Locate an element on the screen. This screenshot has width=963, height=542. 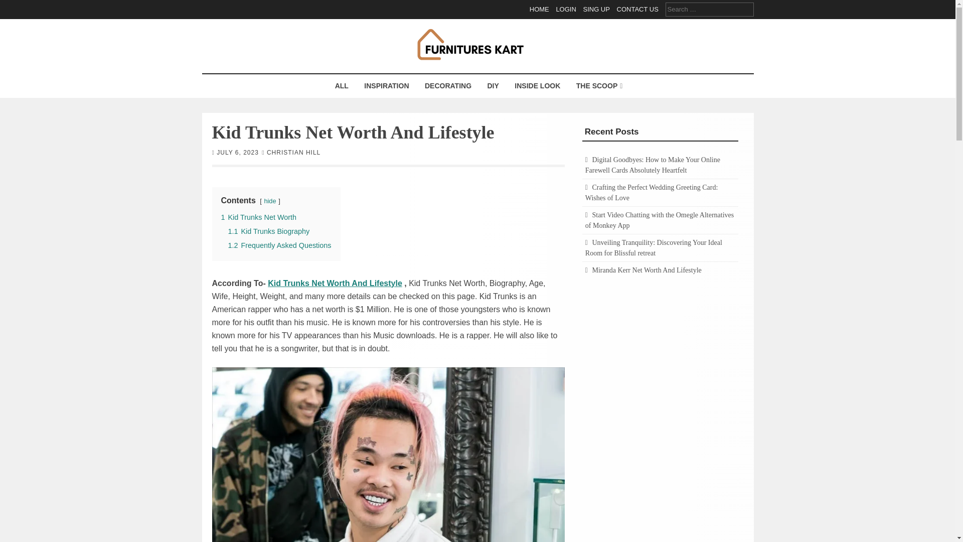
Crafting the Perfect Wedding Greeting Card: Wishes of Love is located at coordinates (652, 193).